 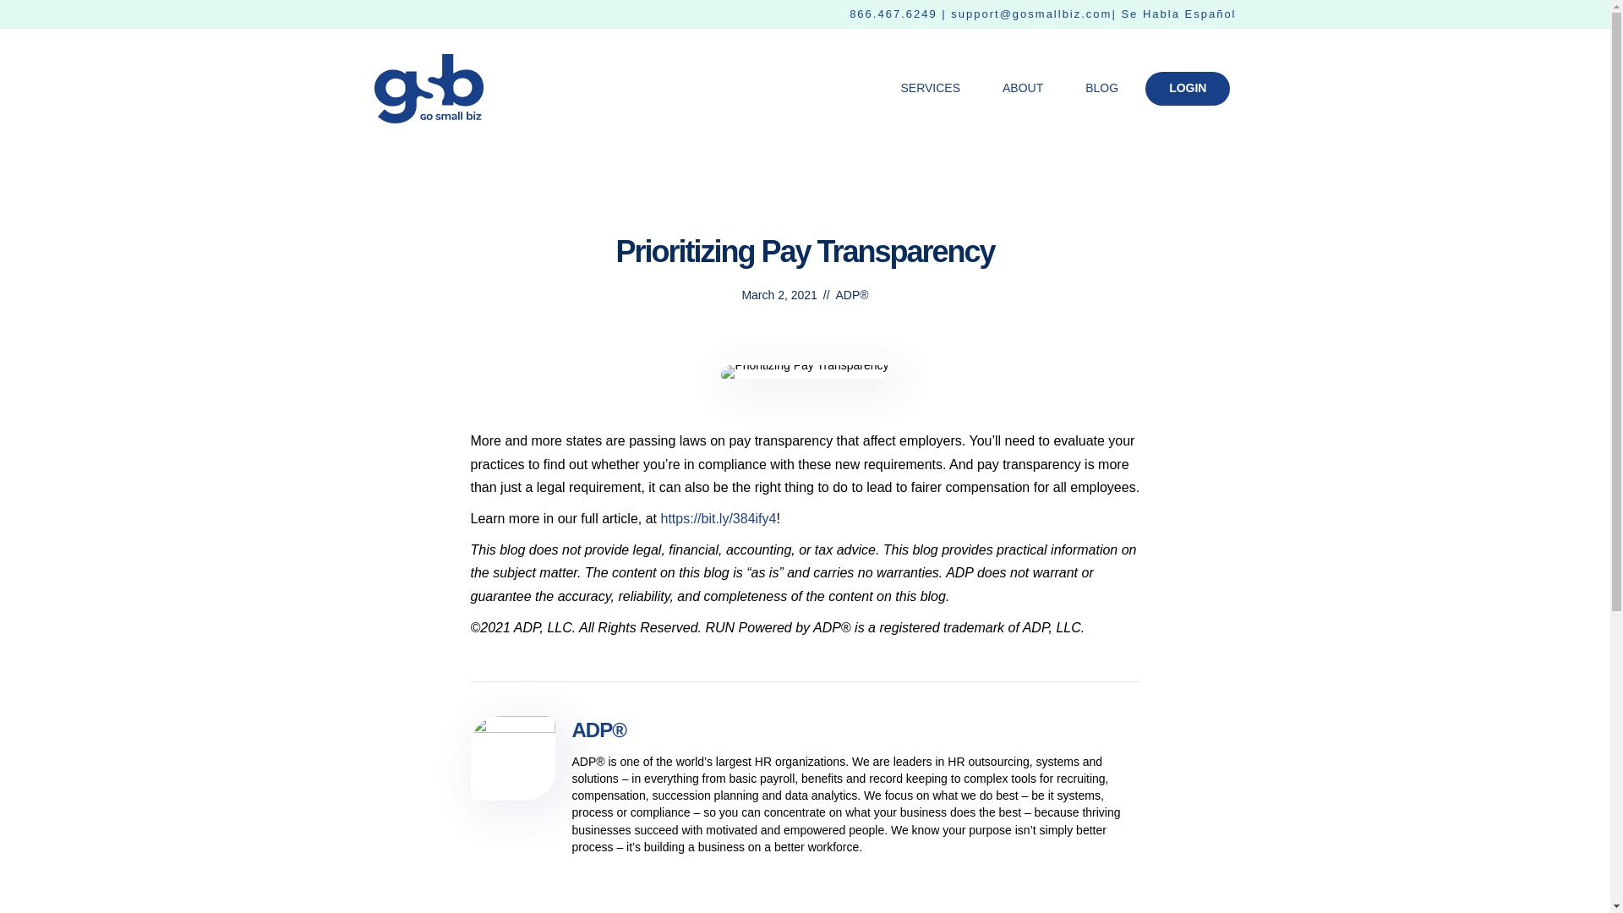 I want to click on SERVICES, so click(x=930, y=88).